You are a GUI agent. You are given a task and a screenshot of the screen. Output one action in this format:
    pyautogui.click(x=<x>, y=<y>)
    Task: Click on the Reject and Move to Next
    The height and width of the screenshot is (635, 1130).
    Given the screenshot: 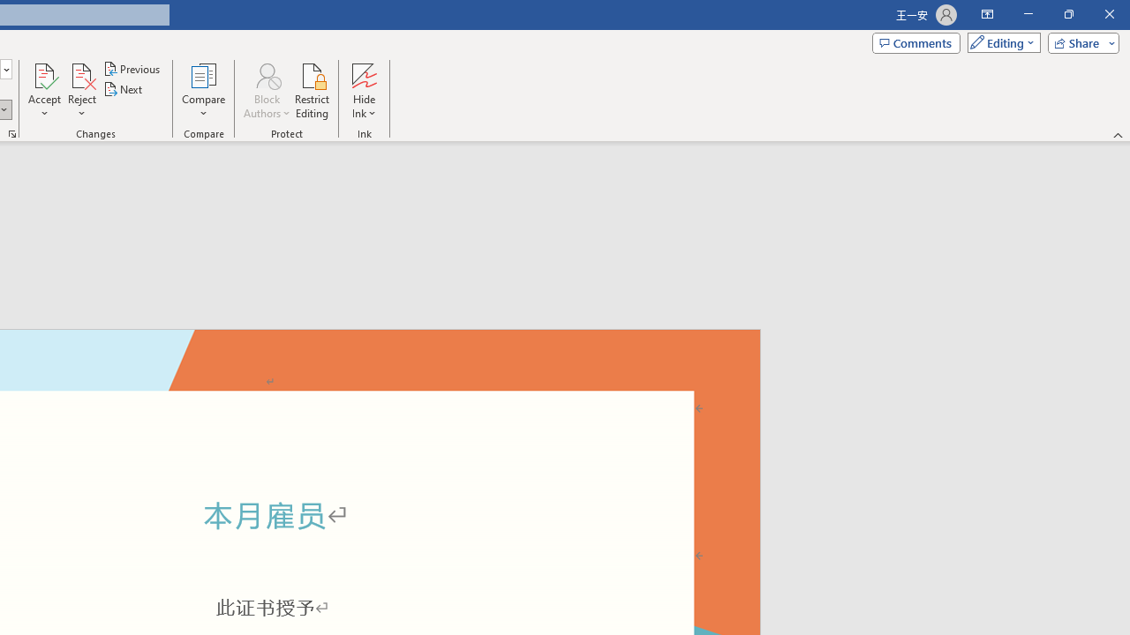 What is the action you would take?
    pyautogui.click(x=81, y=74)
    